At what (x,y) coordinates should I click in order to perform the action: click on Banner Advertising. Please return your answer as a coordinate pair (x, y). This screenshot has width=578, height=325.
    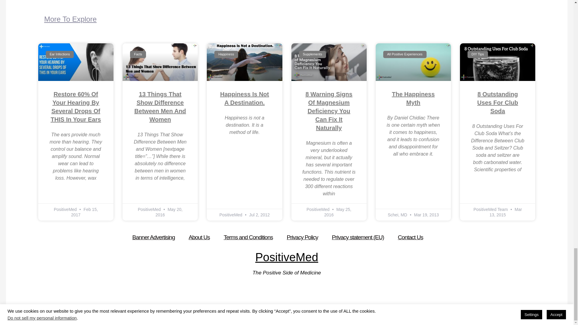
    Looking at the image, I should click on (154, 237).